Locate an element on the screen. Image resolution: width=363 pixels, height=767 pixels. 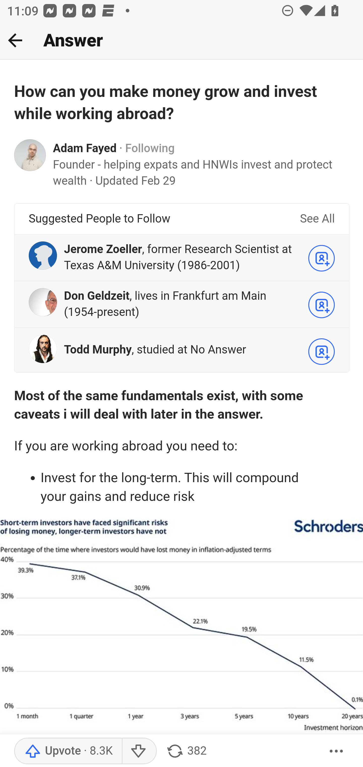
Profile photo for Adam Fayed is located at coordinates (30, 155).